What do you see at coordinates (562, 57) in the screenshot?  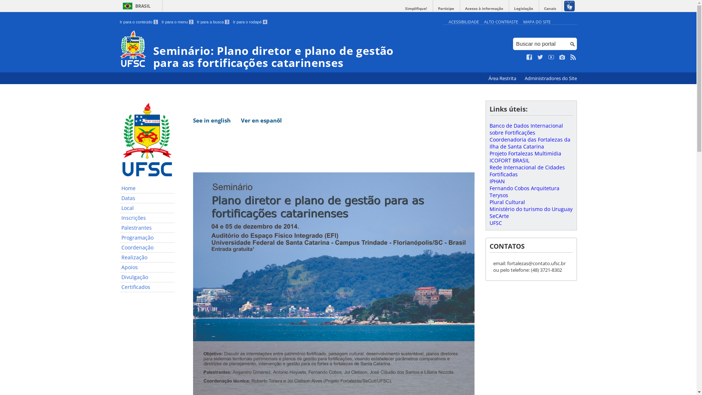 I see `Veja no Instagram` at bounding box center [562, 57].